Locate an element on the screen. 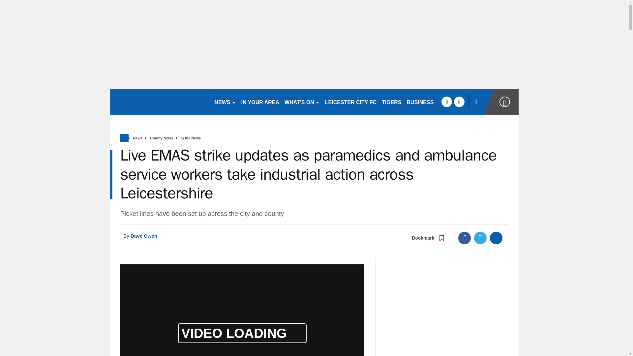 This screenshot has width=633, height=356. BUSINESS is located at coordinates (420, 102).